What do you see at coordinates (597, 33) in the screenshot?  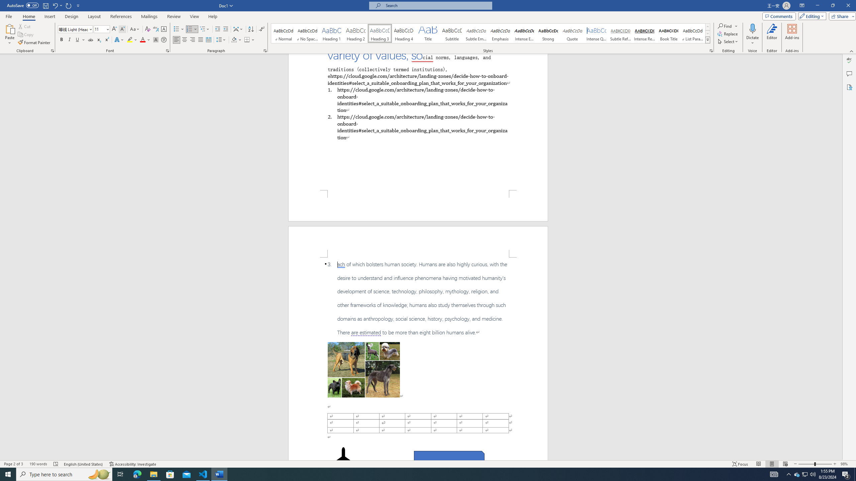 I see `Intense Quote` at bounding box center [597, 33].